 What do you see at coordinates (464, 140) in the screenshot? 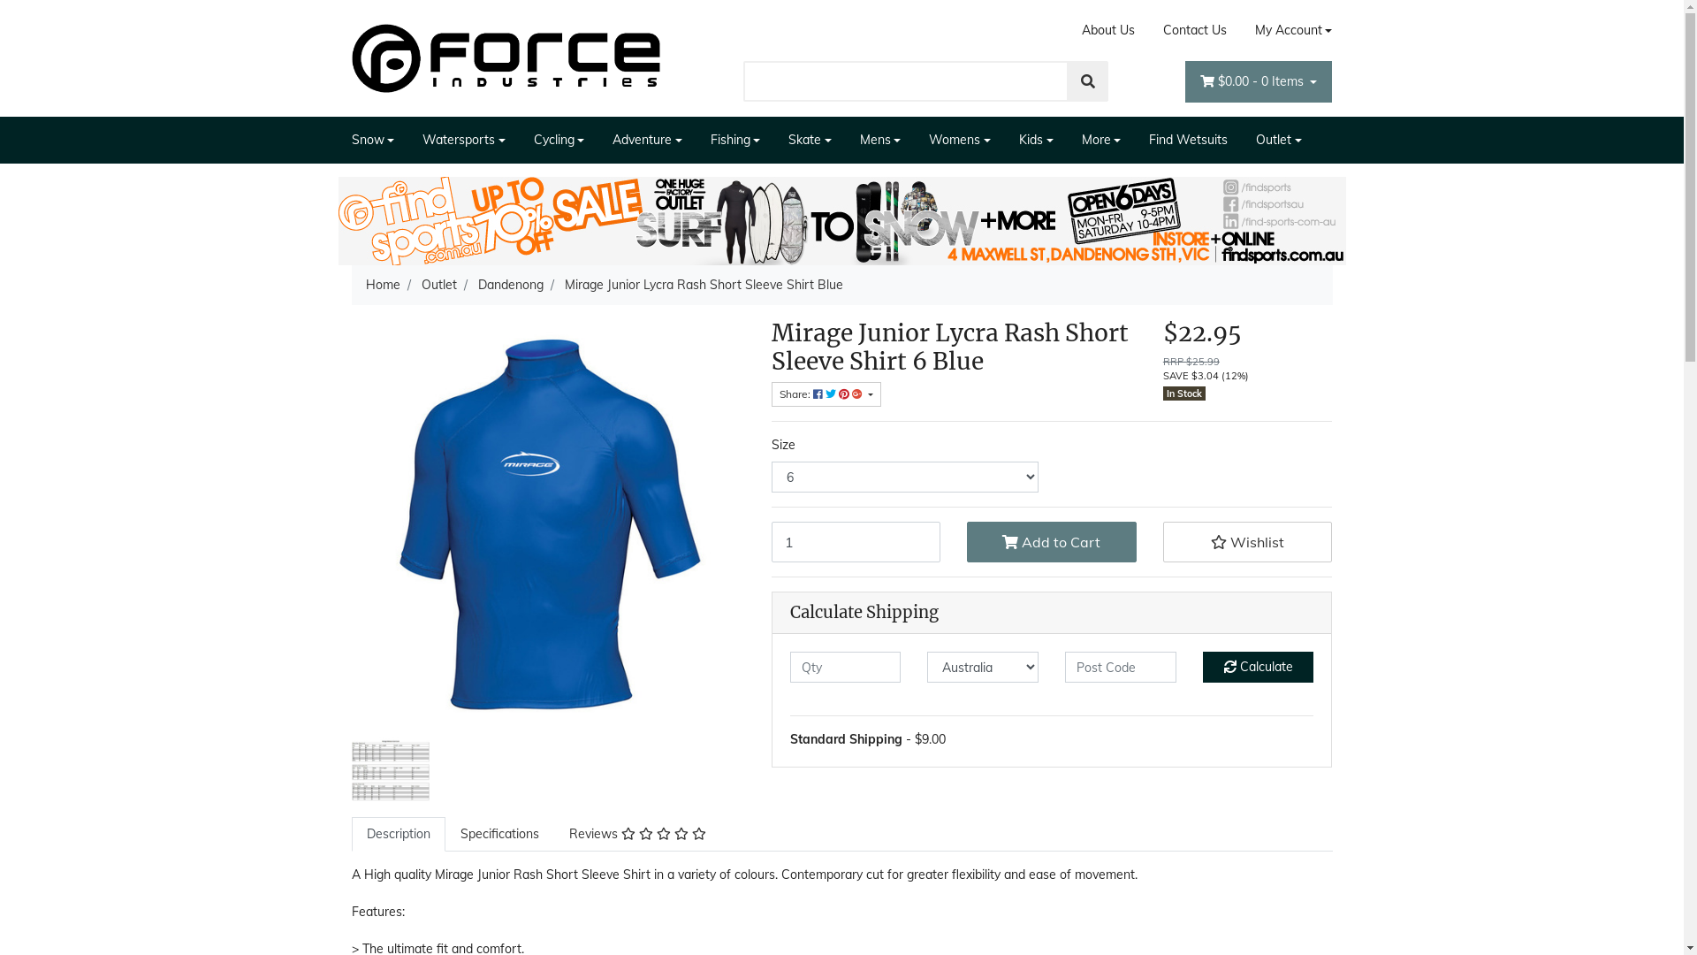
I see `Watersports` at bounding box center [464, 140].